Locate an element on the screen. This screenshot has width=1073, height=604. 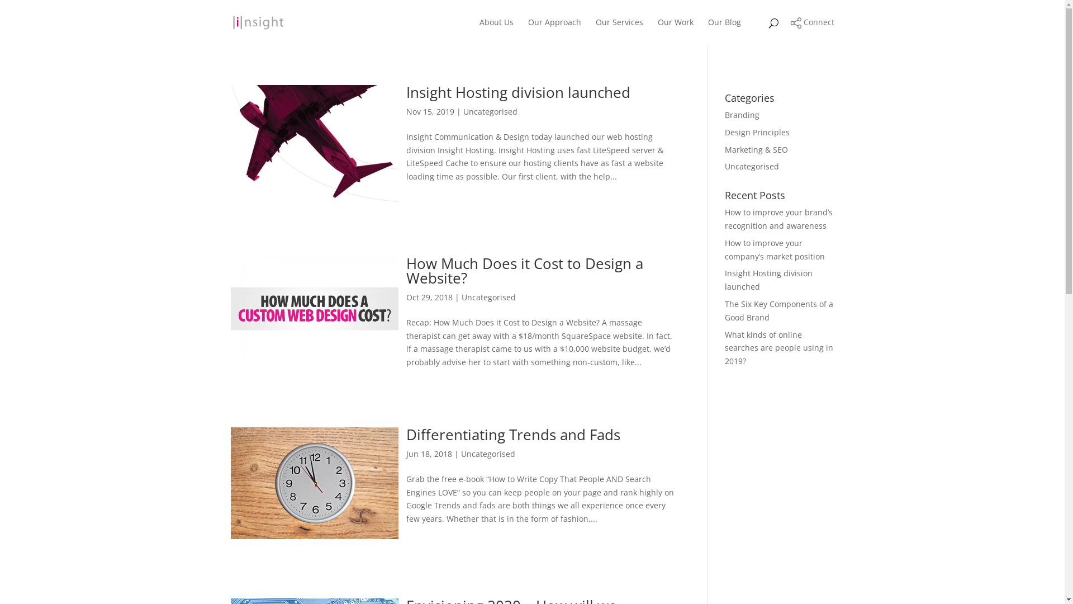
Insight Hosting division launched is located at coordinates (517, 92).